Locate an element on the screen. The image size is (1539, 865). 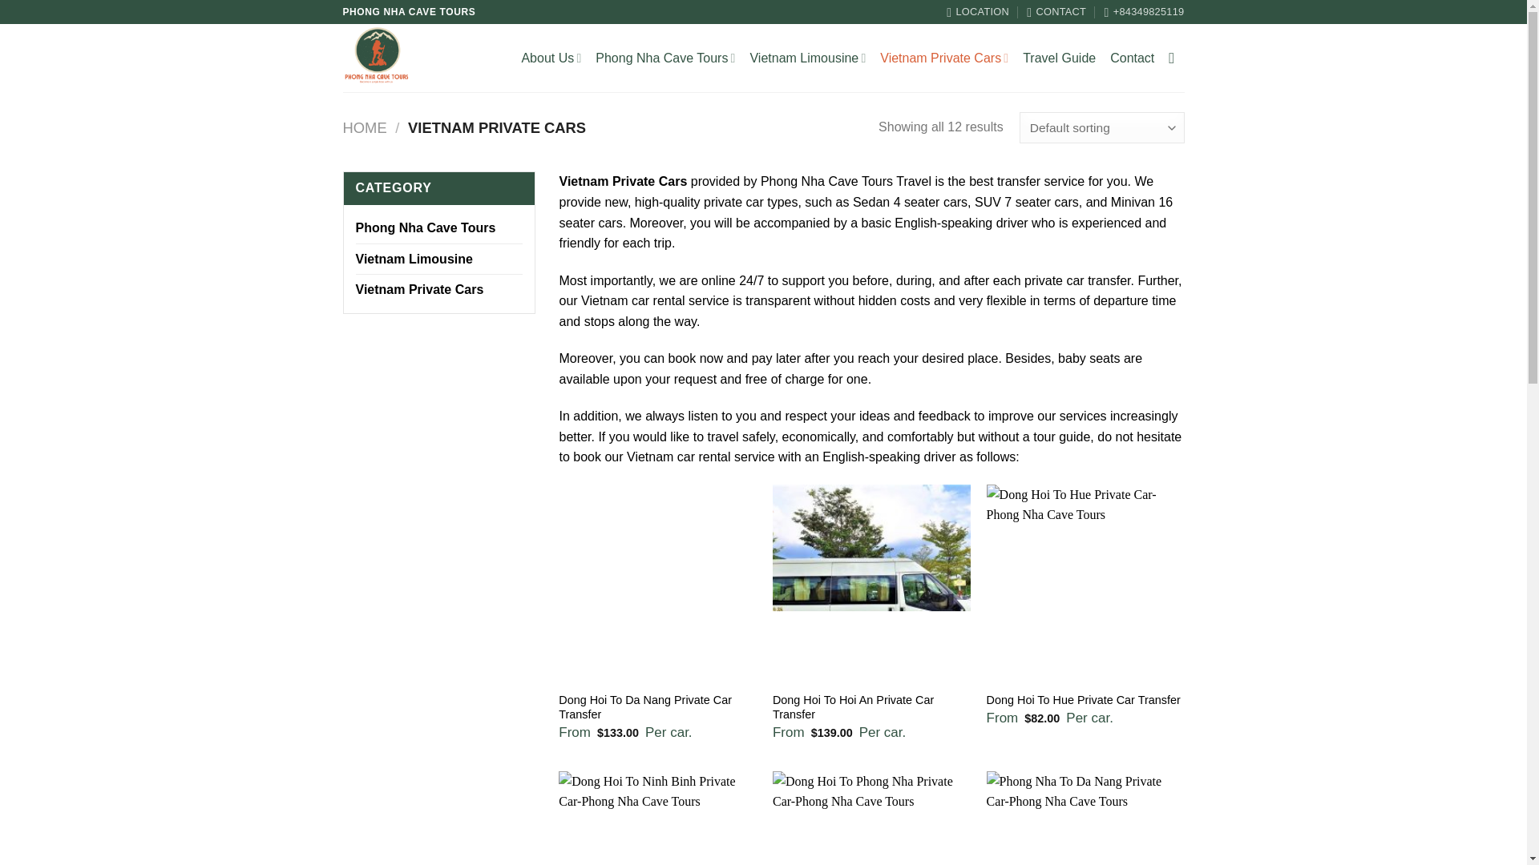
Phong Nha Cave Tours is located at coordinates (665, 58).